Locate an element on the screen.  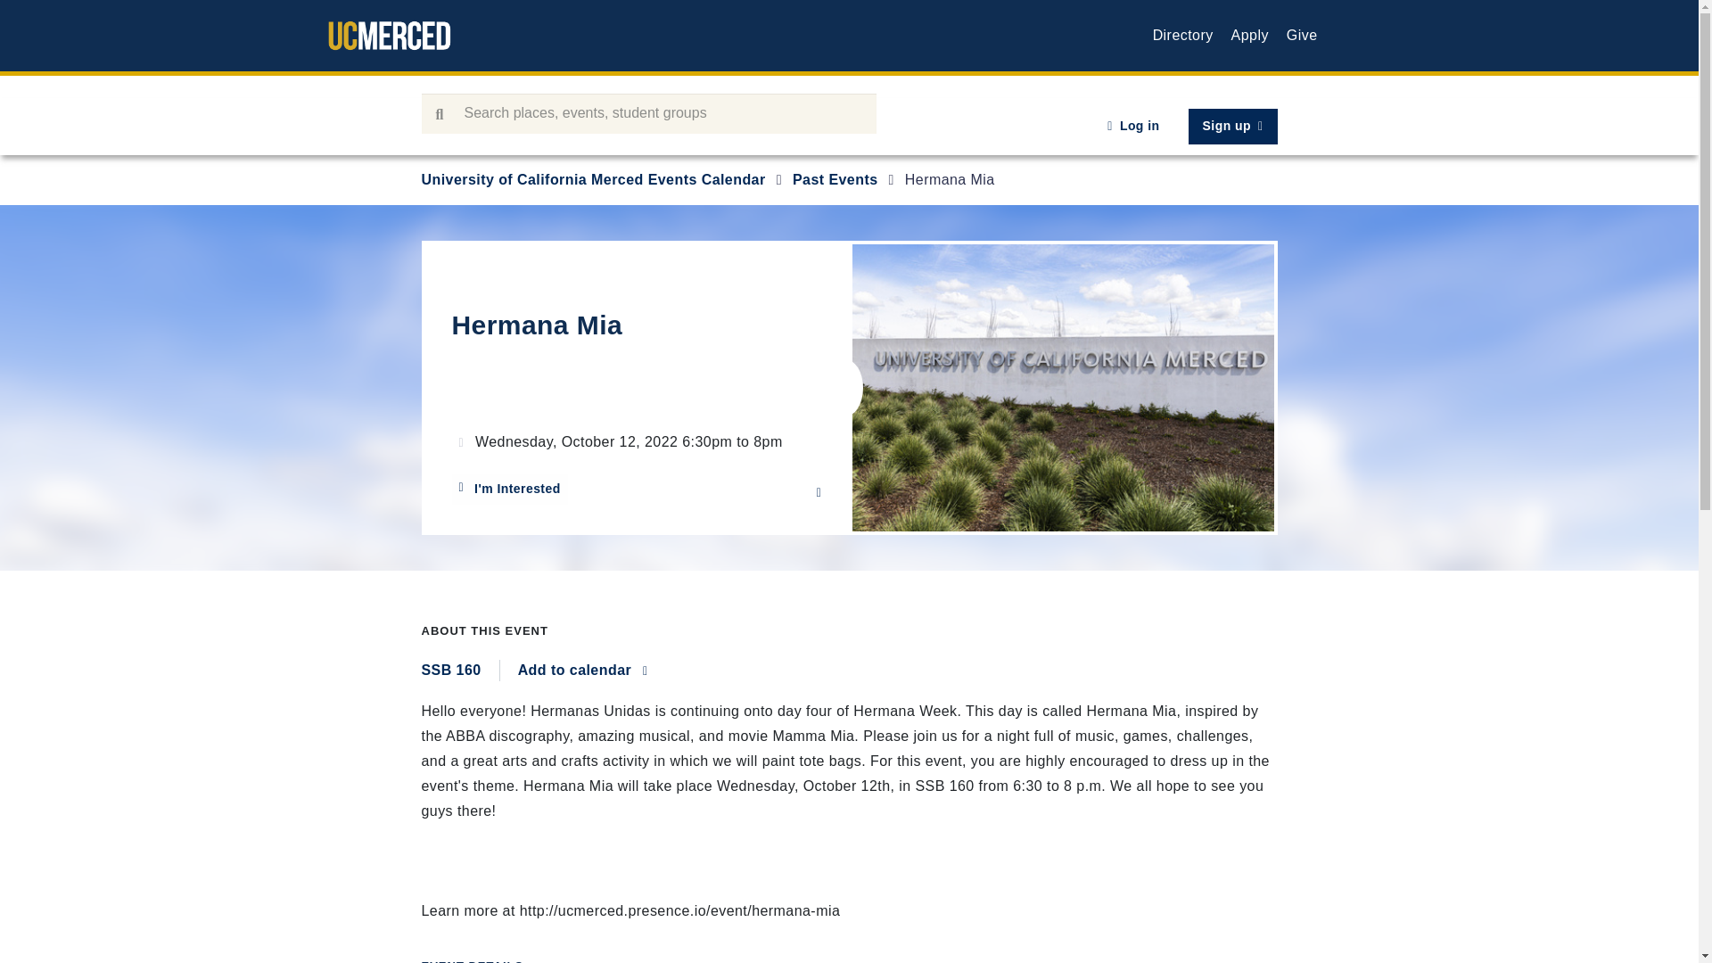
Give is located at coordinates (1302, 36).